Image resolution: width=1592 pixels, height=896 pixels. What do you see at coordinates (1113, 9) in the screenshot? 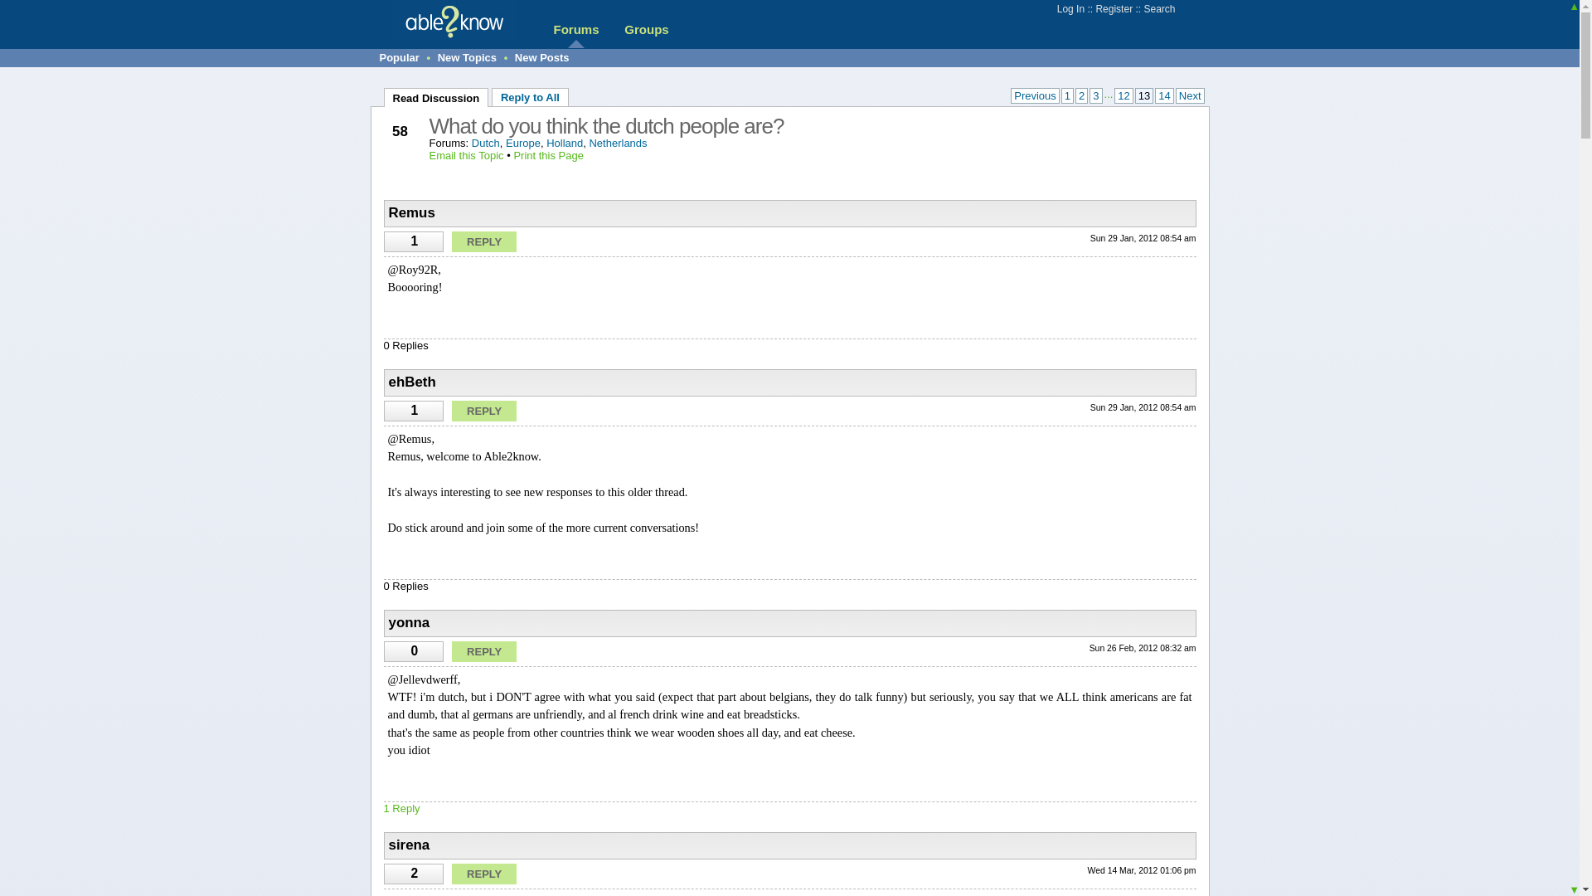
I see `Register` at bounding box center [1113, 9].